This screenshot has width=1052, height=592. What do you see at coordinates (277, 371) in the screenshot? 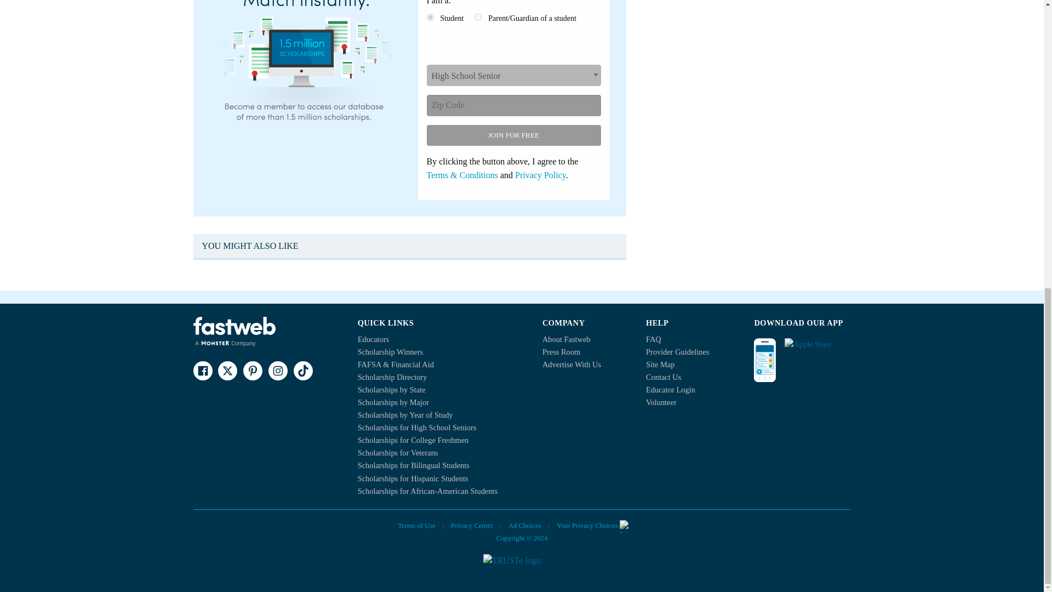
I see `Fastweb on Instagram` at bounding box center [277, 371].